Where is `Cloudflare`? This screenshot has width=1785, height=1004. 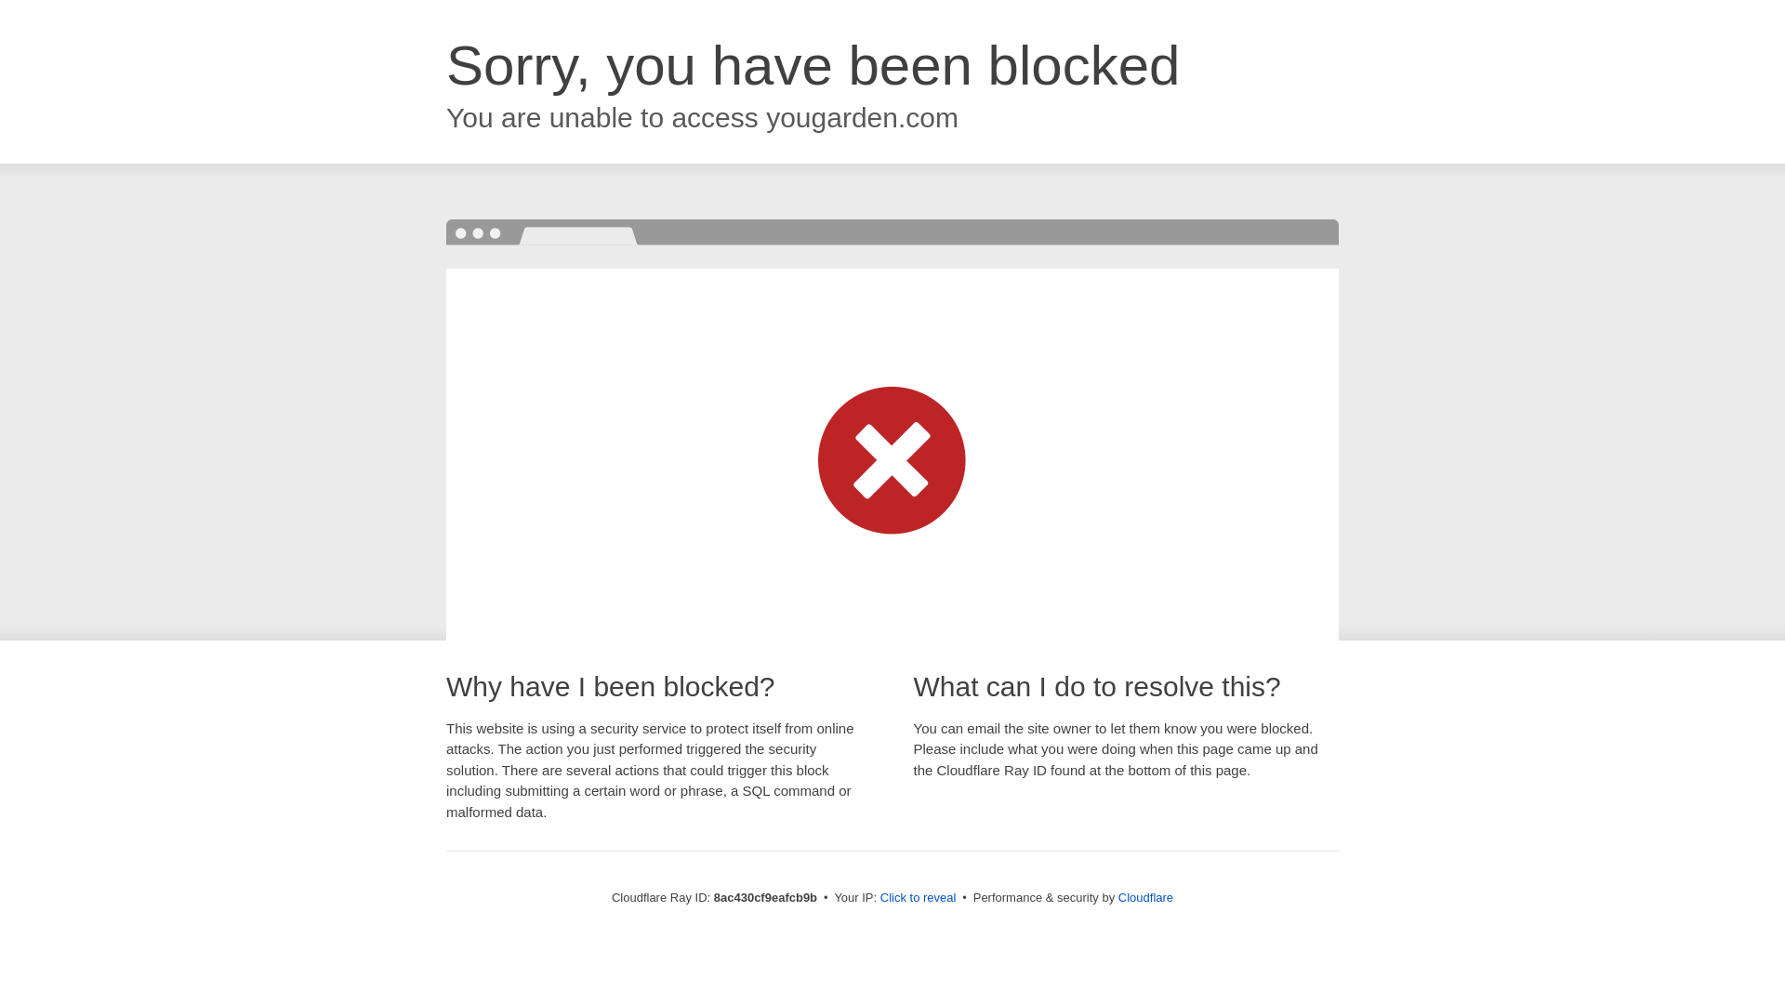
Cloudflare is located at coordinates (1145, 897).